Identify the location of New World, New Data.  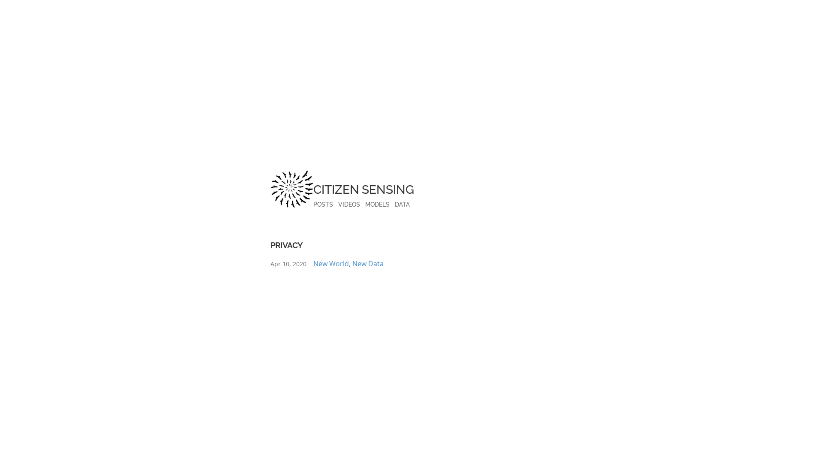
(348, 264).